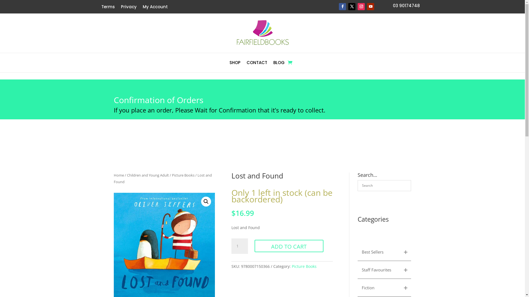  What do you see at coordinates (262, 33) in the screenshot?
I see `FairField._Logo-1` at bounding box center [262, 33].